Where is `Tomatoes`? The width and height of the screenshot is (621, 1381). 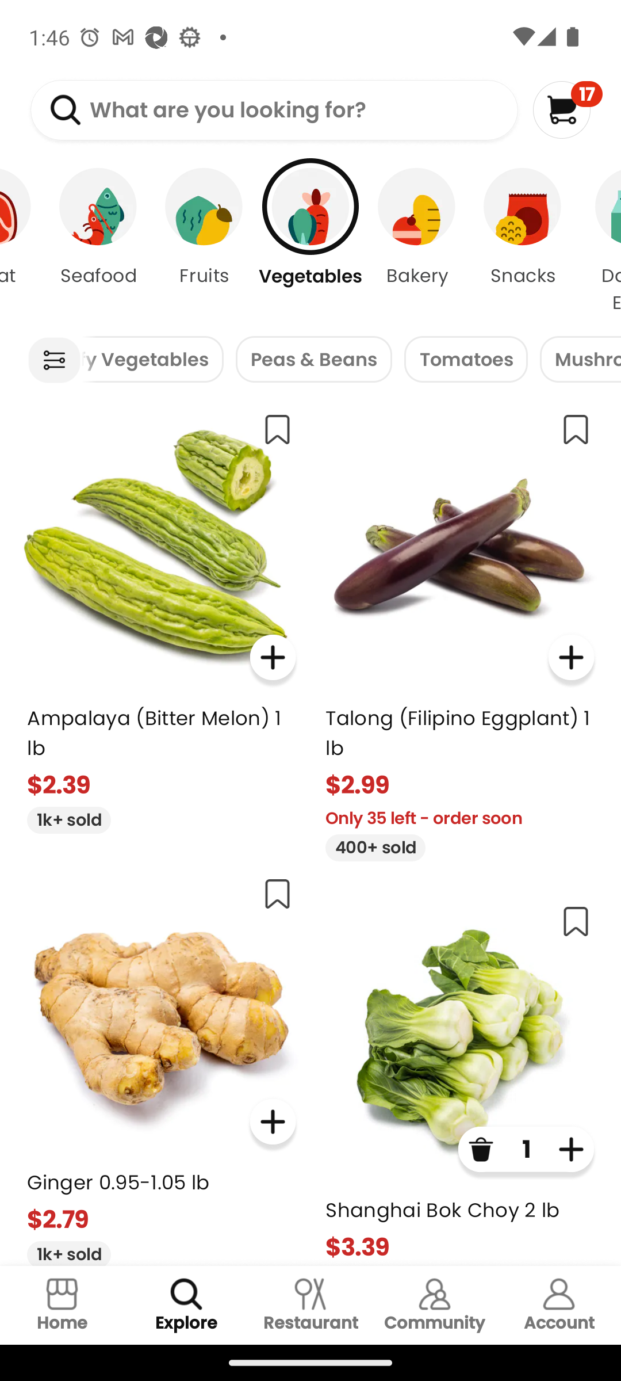
Tomatoes is located at coordinates (466, 359).